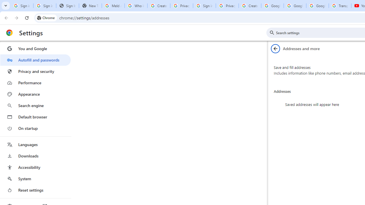 This screenshot has height=205, width=365. Describe the element at coordinates (66, 46) in the screenshot. I see `Labels...` at that location.